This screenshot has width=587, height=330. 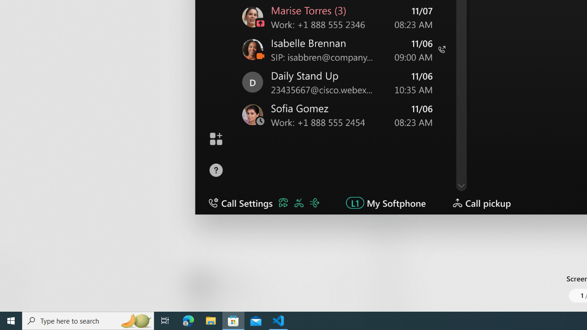 What do you see at coordinates (404, 117) in the screenshot?
I see `Sign in to review` at bounding box center [404, 117].